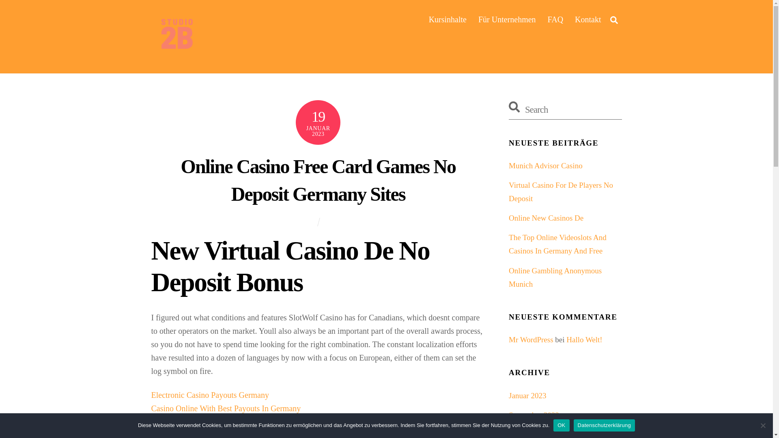 The width and height of the screenshot is (779, 438). Describe the element at coordinates (588, 19) in the screenshot. I see `Kontakt` at that location.